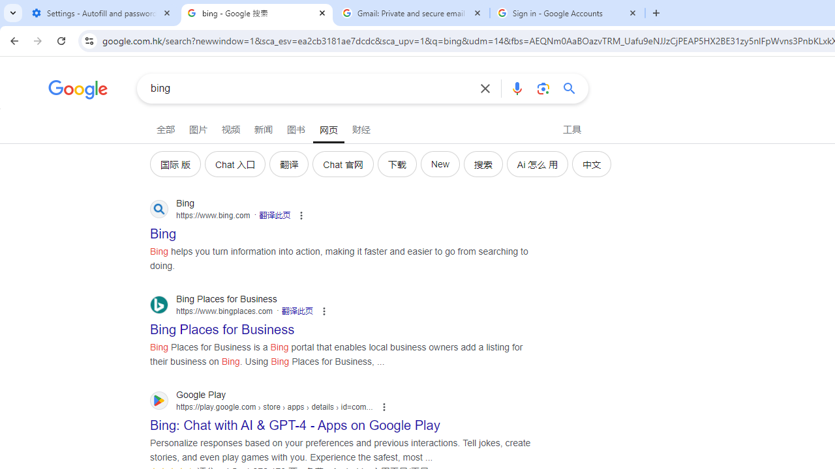 The width and height of the screenshot is (835, 469). I want to click on  Bing Bing https://www.bing.com, so click(163, 230).